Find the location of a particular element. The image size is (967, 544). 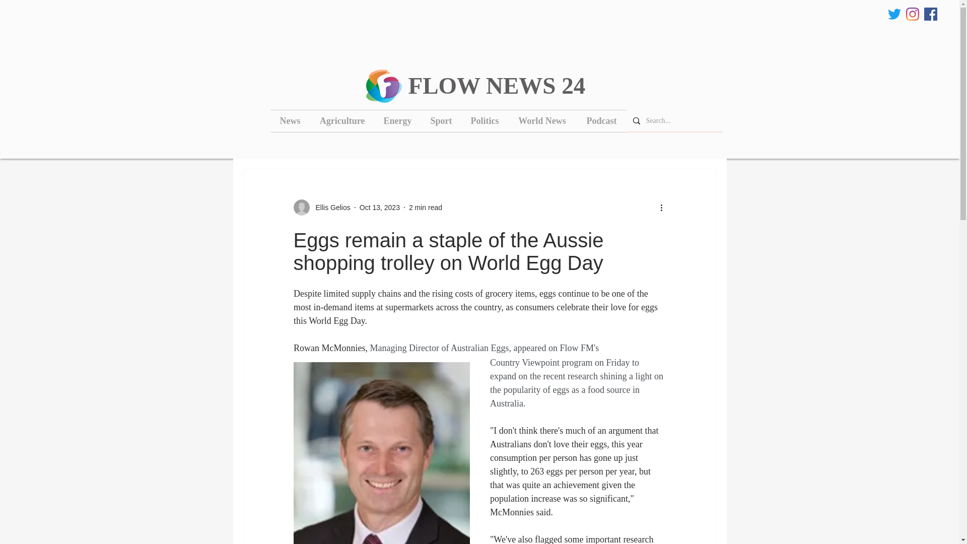

Sport is located at coordinates (441, 121).